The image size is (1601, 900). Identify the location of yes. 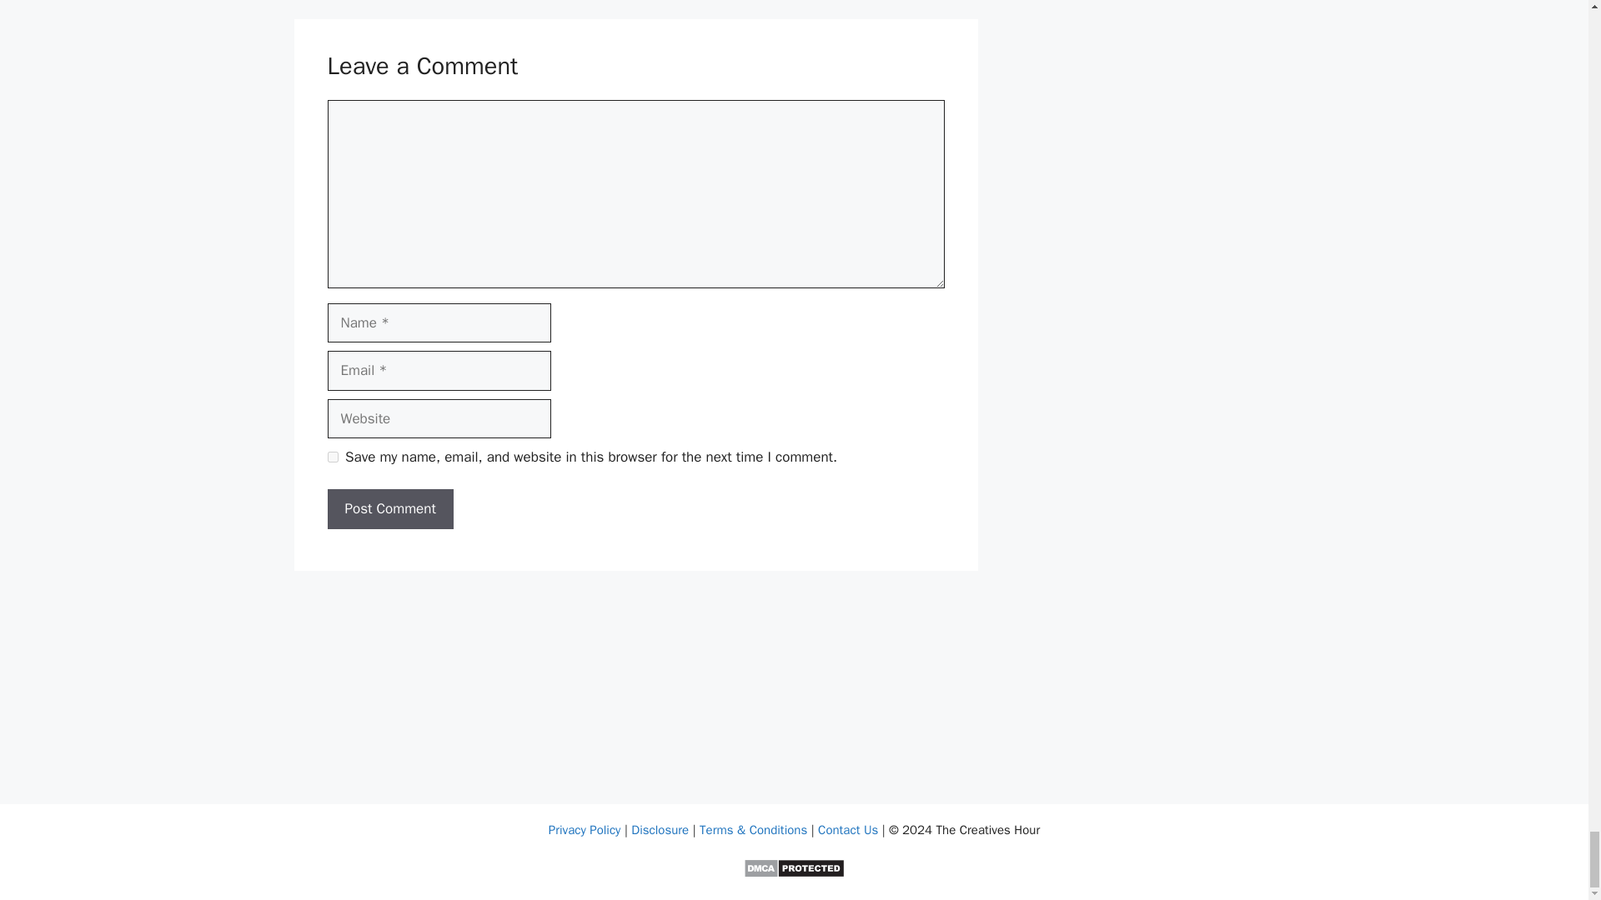
(332, 457).